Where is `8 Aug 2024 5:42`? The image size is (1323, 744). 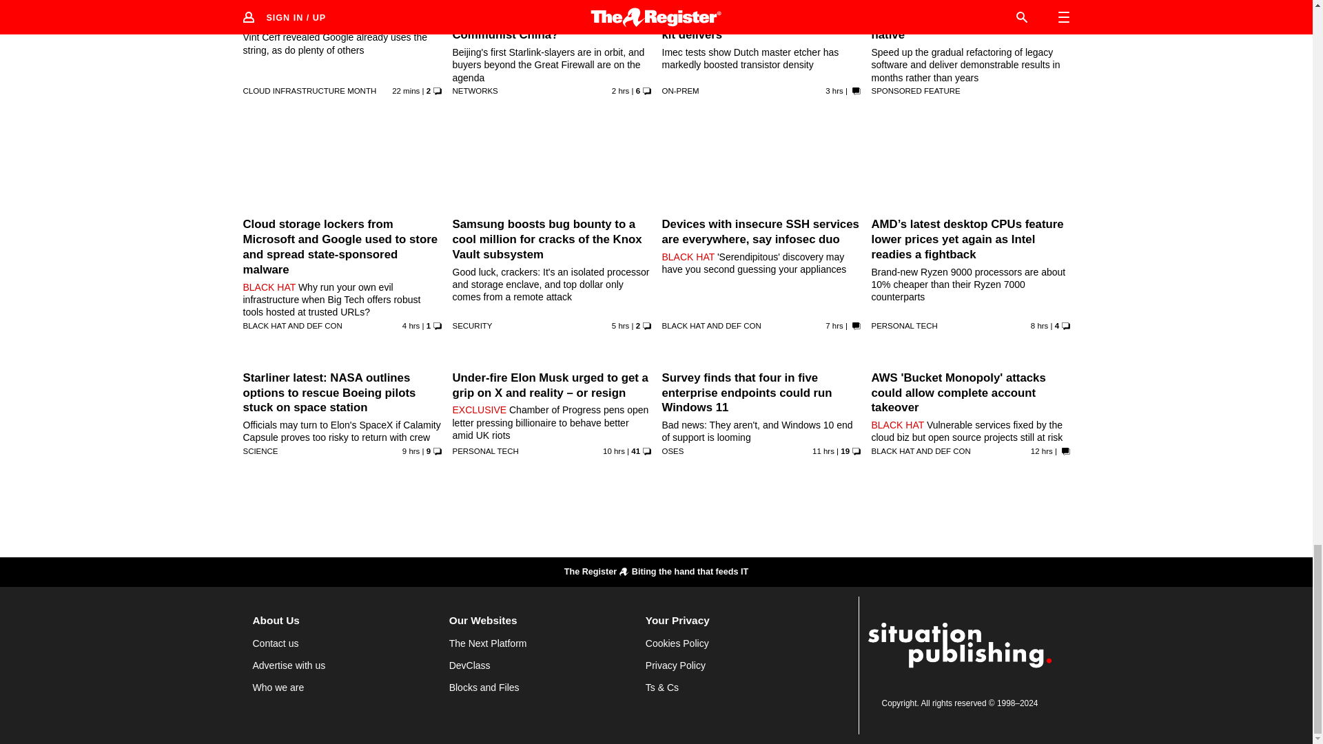 8 Aug 2024 5:42 is located at coordinates (405, 91).